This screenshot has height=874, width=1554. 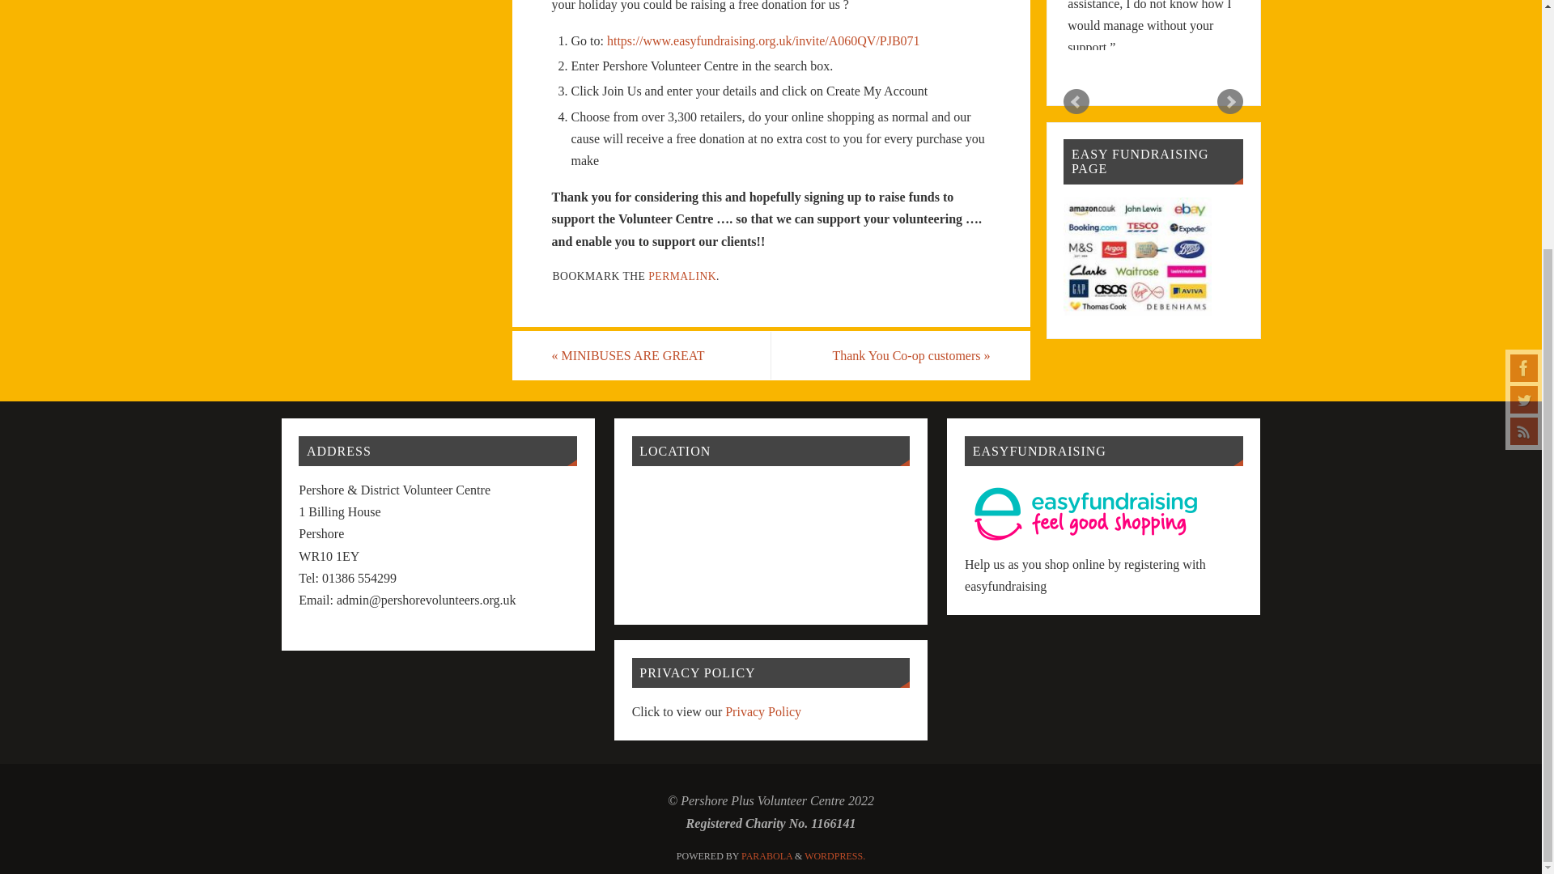 I want to click on Facebook, so click(x=1524, y=29).